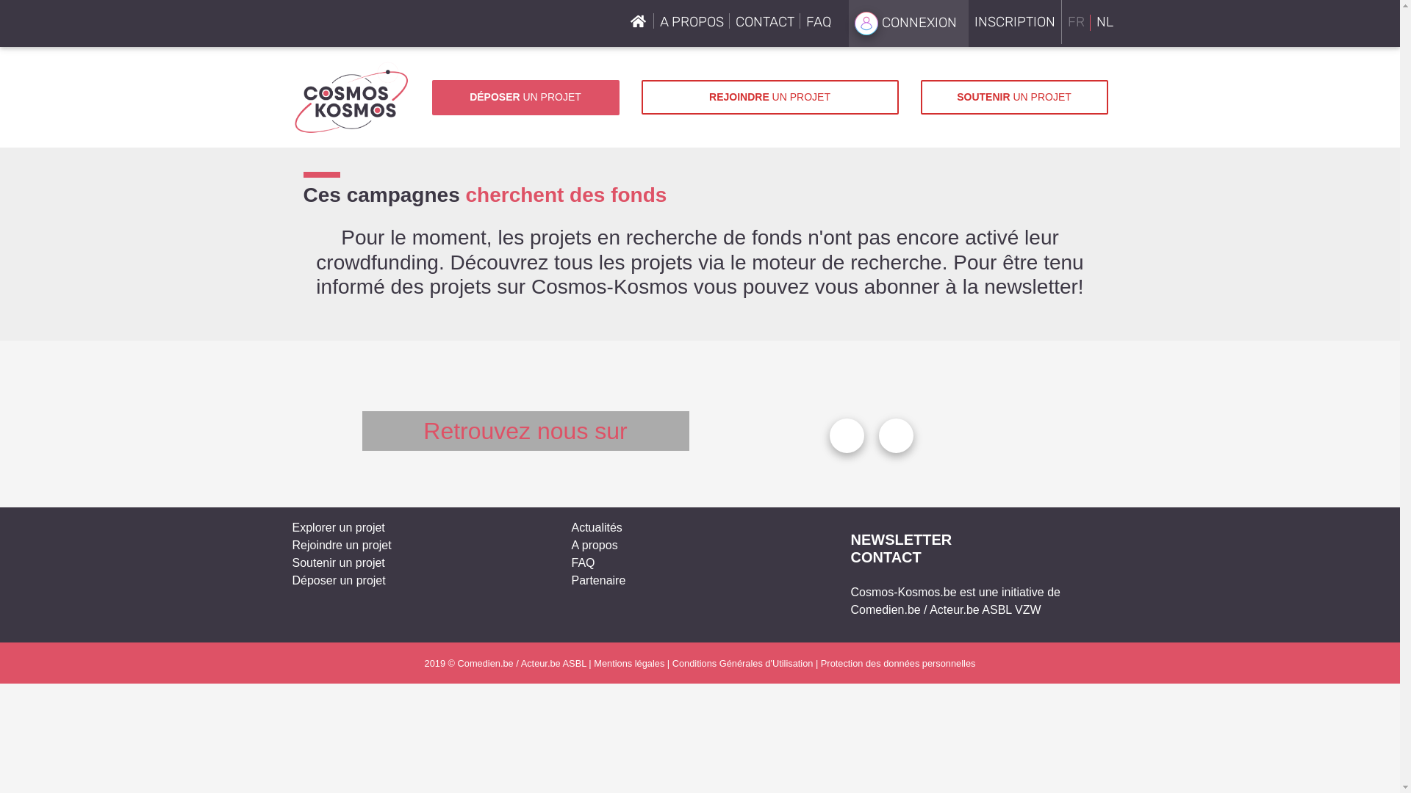 The height and width of the screenshot is (793, 1411). What do you see at coordinates (908, 23) in the screenshot?
I see `CONNEXION` at bounding box center [908, 23].